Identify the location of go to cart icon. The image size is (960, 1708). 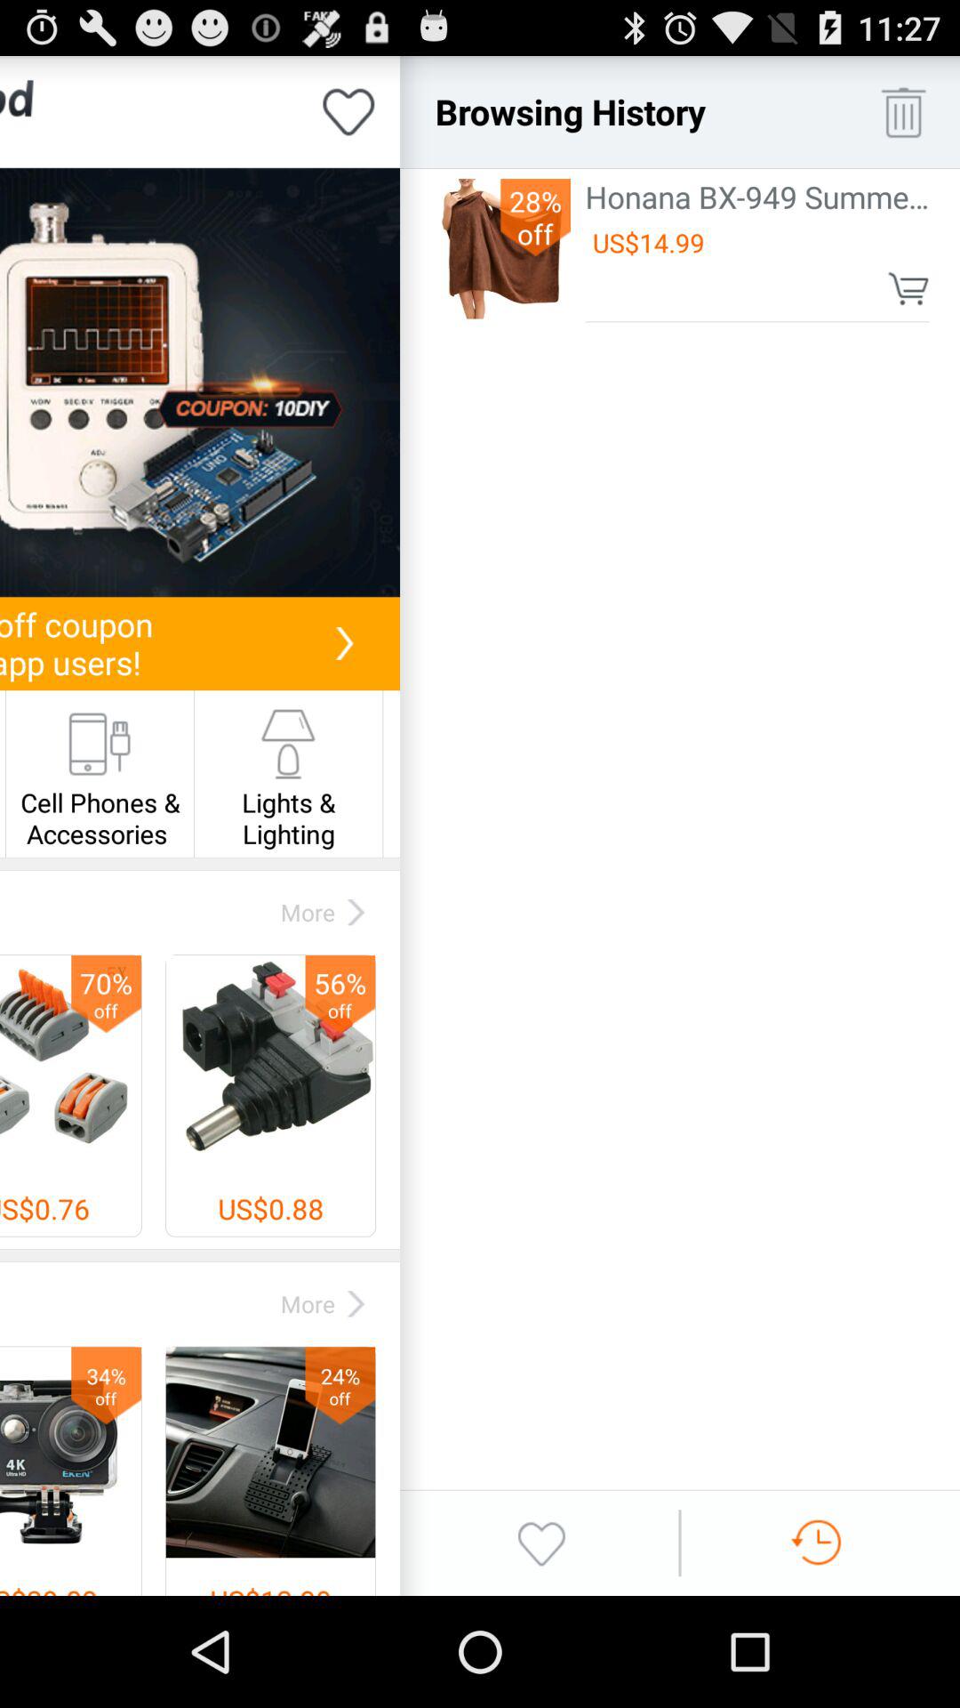
(908, 288).